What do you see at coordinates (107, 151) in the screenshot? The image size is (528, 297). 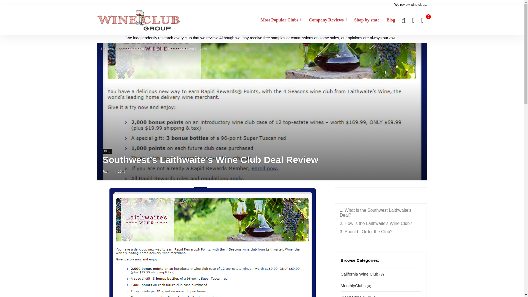 I see `Blog` at bounding box center [107, 151].